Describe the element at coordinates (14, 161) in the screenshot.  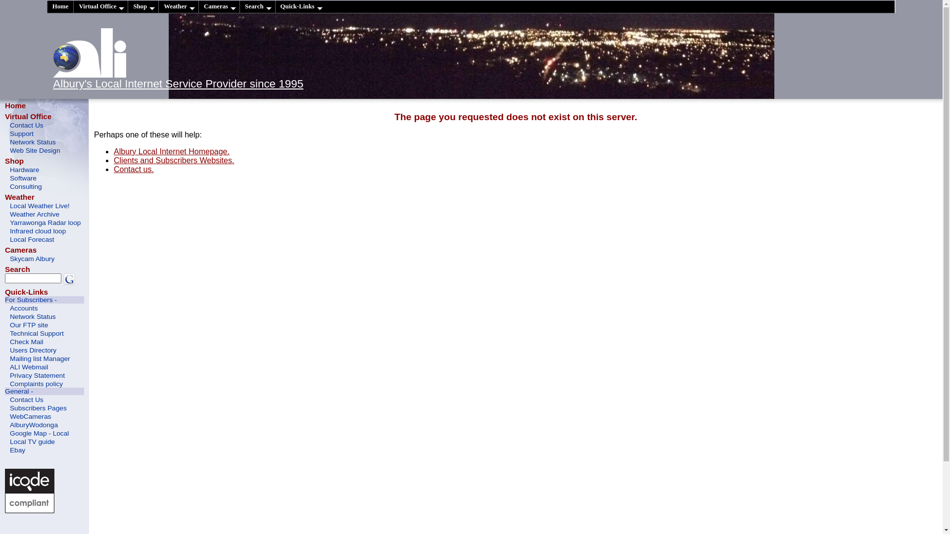
I see `Shop` at that location.